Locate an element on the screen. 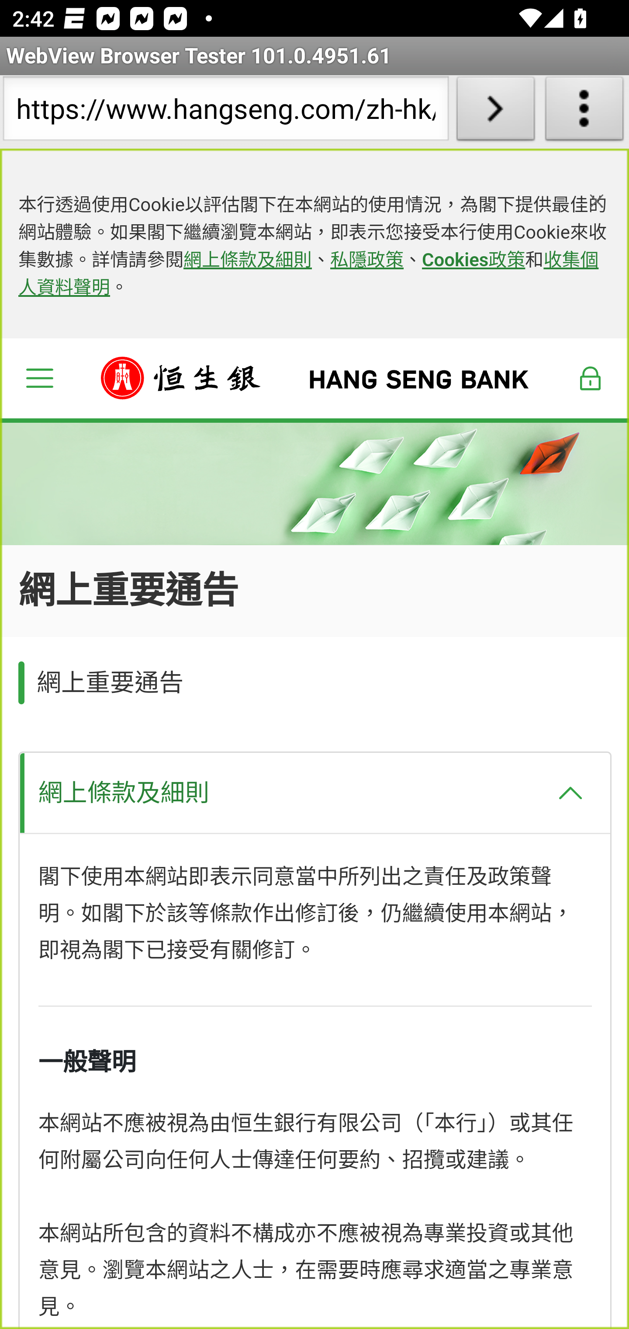 The image size is (629, 1329). About WebView is located at coordinates (584, 112).